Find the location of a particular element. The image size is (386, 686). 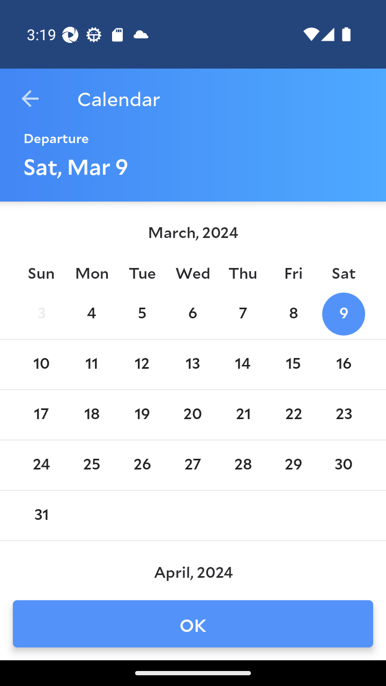

16 is located at coordinates (344, 364).